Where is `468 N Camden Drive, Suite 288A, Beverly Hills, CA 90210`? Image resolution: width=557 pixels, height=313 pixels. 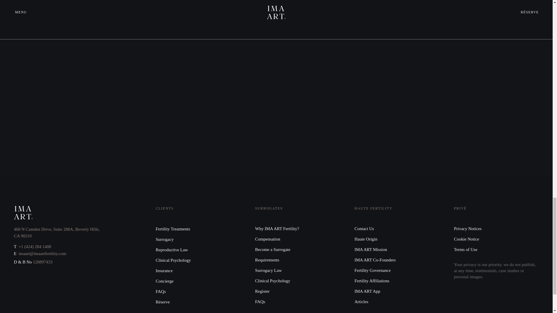
468 N Camden Drive, Suite 288A, Beverly Hills, CA 90210 is located at coordinates (57, 232).